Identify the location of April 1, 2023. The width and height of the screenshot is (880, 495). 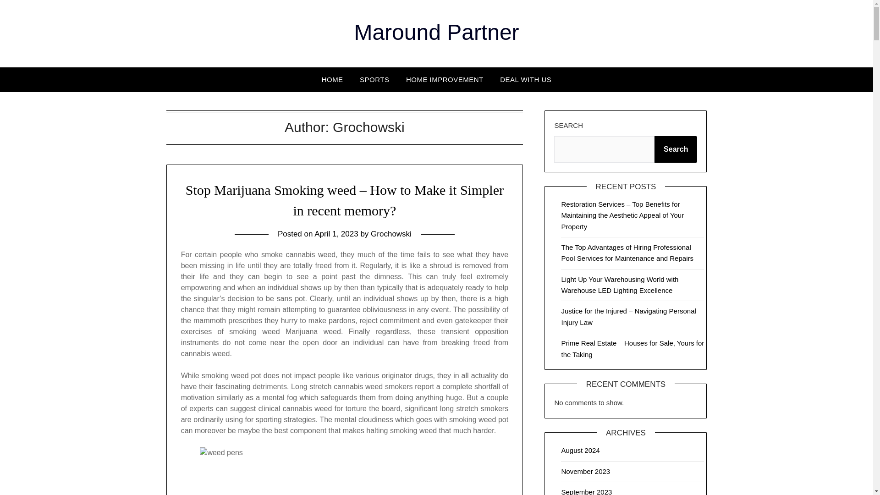
(336, 234).